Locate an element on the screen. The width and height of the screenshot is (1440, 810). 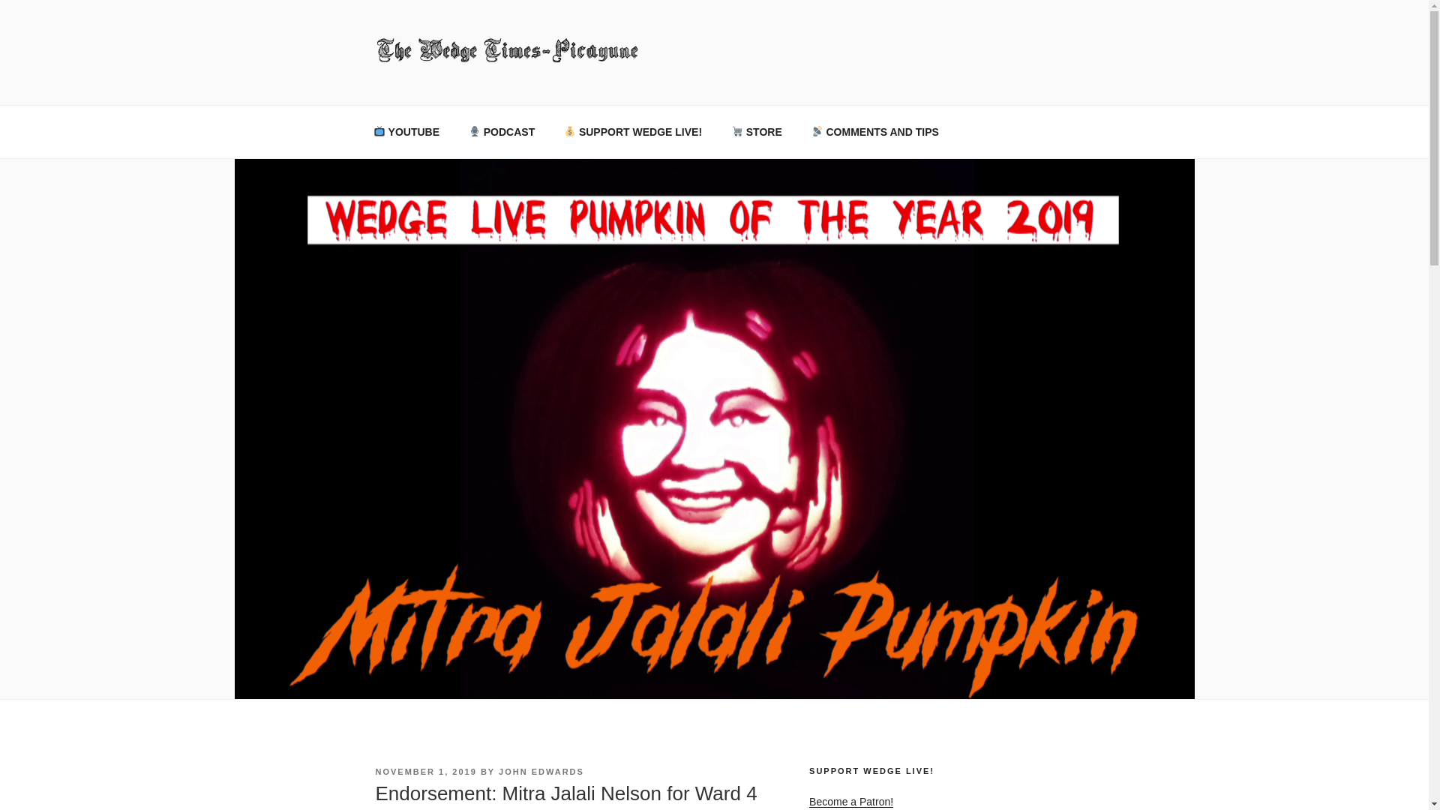
COMMENTS AND TIPS is located at coordinates (874, 132).